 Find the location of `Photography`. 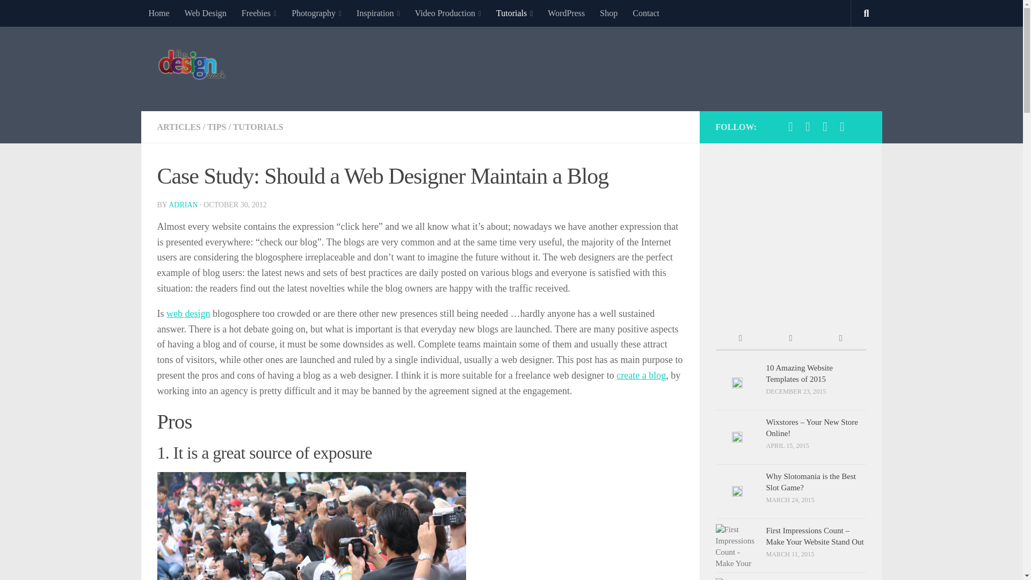

Photography is located at coordinates (317, 13).